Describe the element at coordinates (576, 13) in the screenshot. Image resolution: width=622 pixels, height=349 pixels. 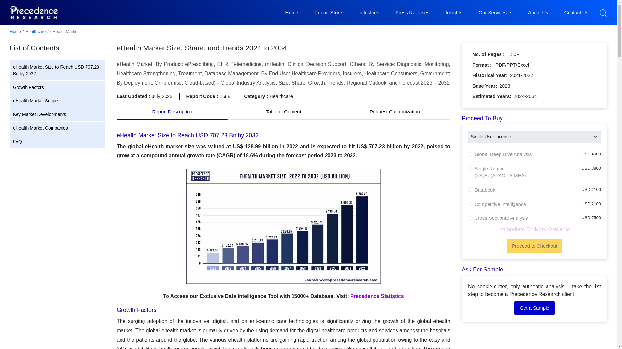
I see `Contact Us` at that location.